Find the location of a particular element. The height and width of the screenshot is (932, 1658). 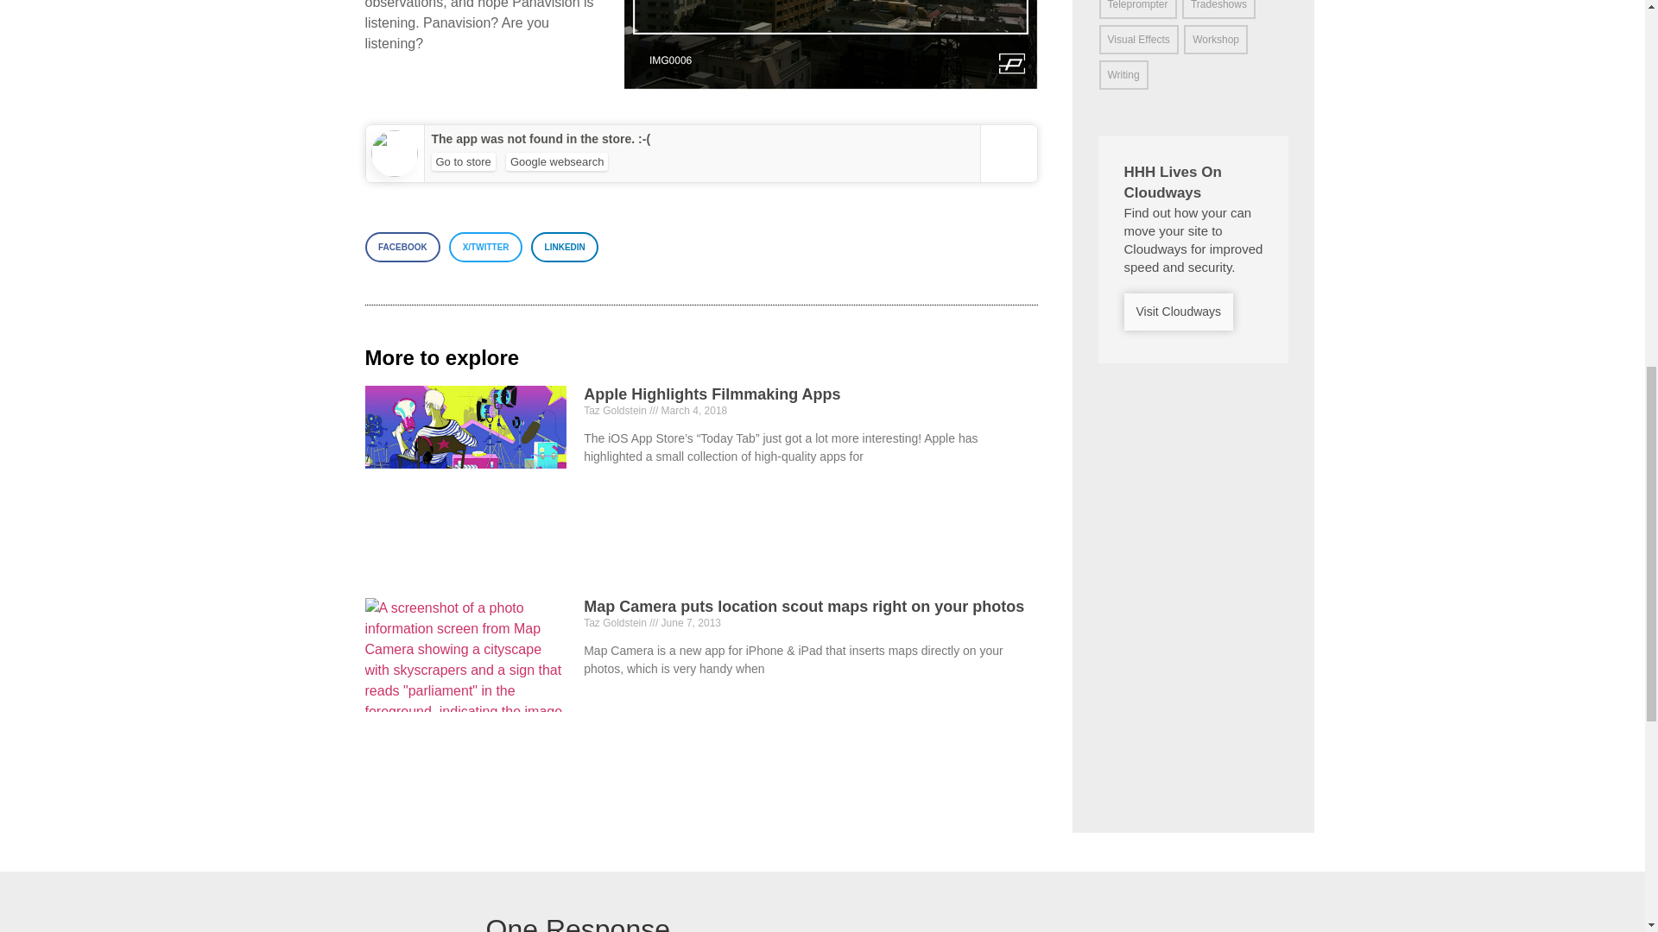

Apple Highlights Filmmaking Apps is located at coordinates (712, 394).